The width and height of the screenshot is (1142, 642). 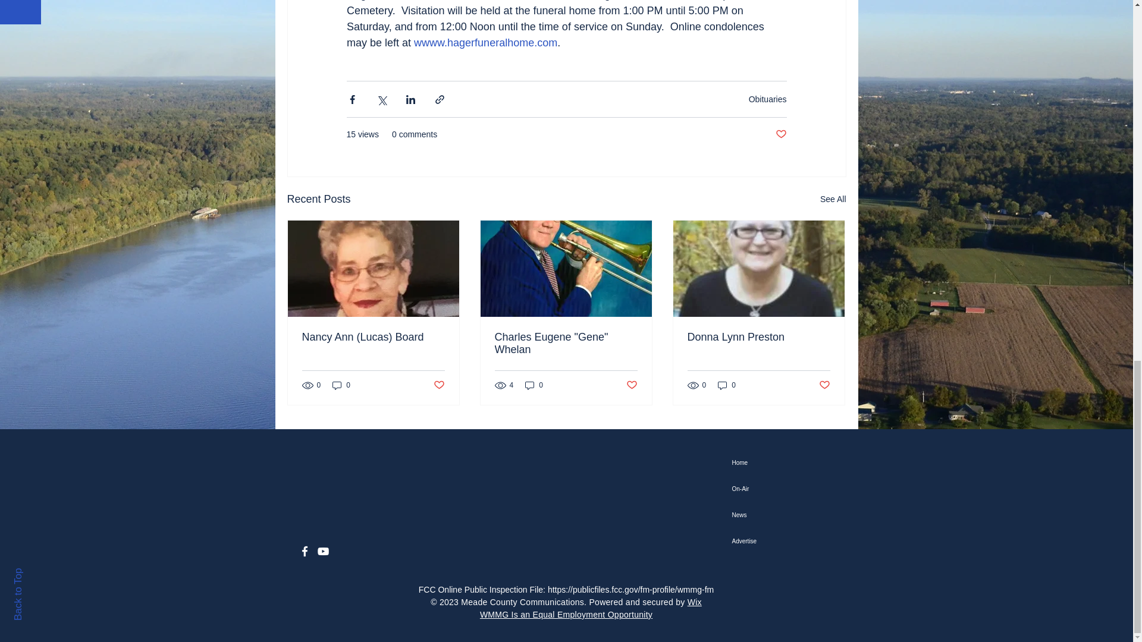 I want to click on wwww.hagerfuneralhome.com, so click(x=485, y=43).